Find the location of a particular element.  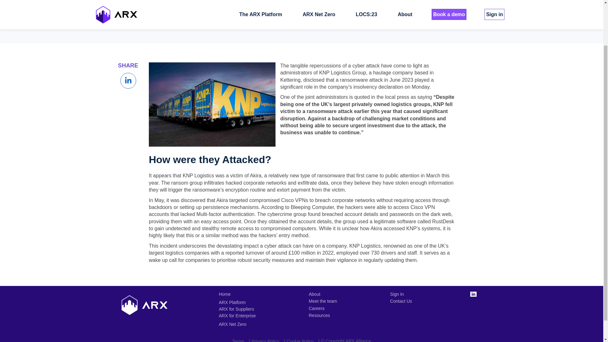

LinkedIn is located at coordinates (473, 294).